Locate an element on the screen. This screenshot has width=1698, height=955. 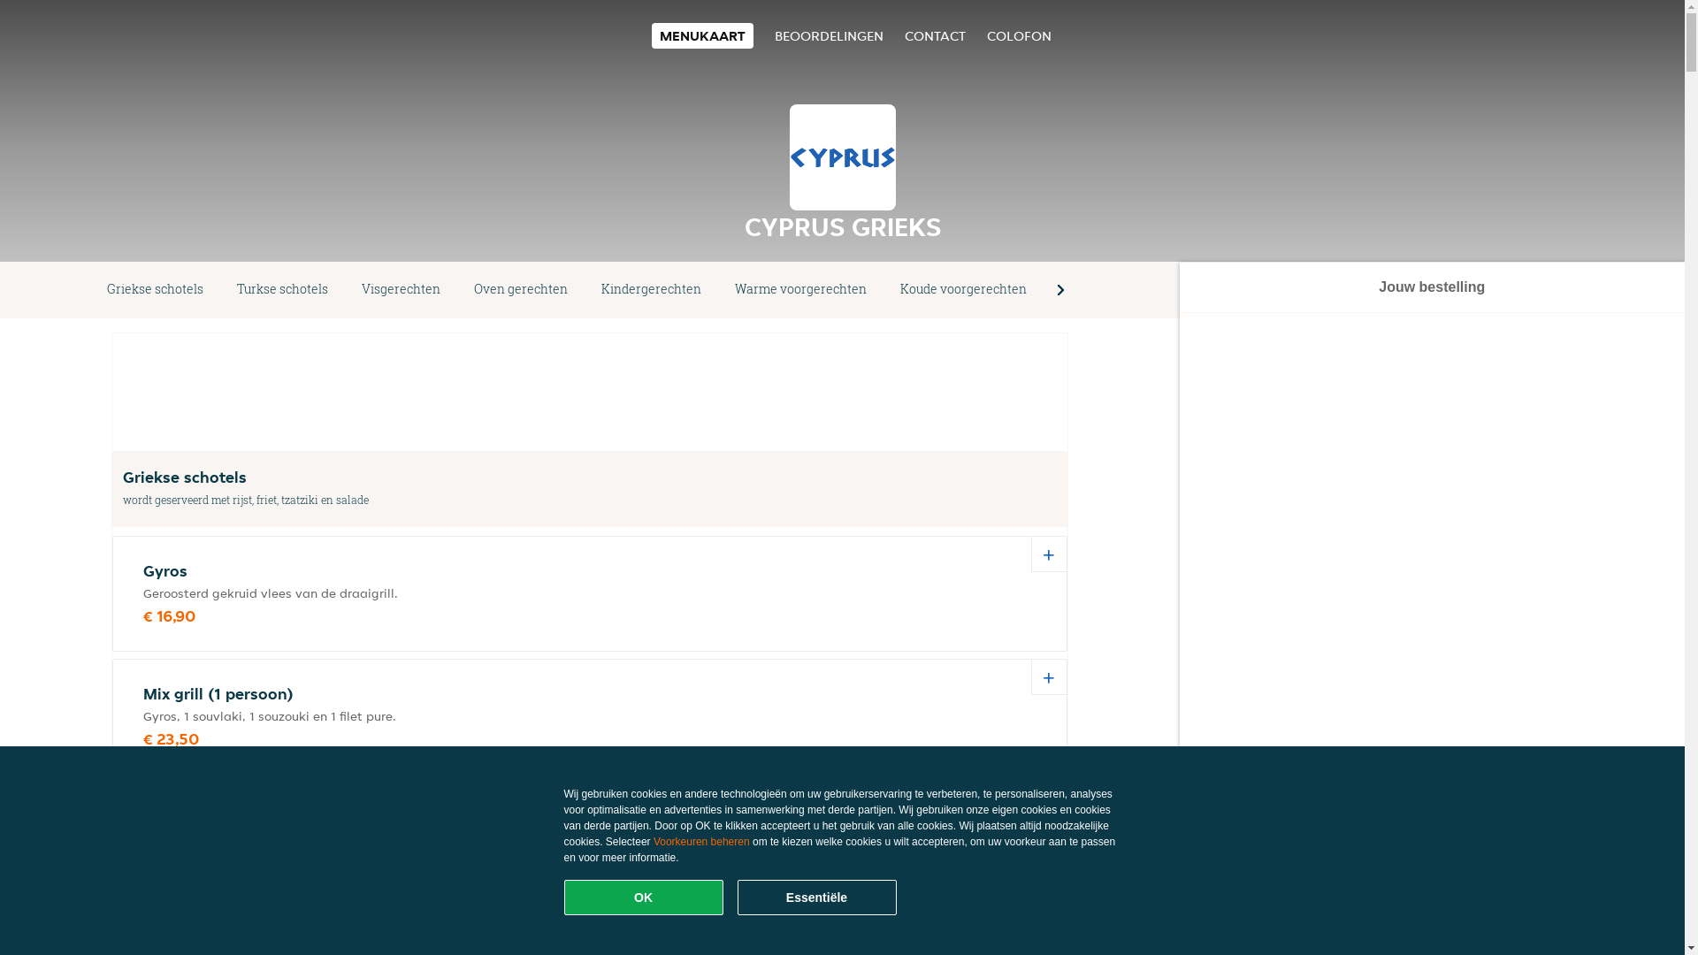
Voorkeuren beheren is located at coordinates (702, 842).